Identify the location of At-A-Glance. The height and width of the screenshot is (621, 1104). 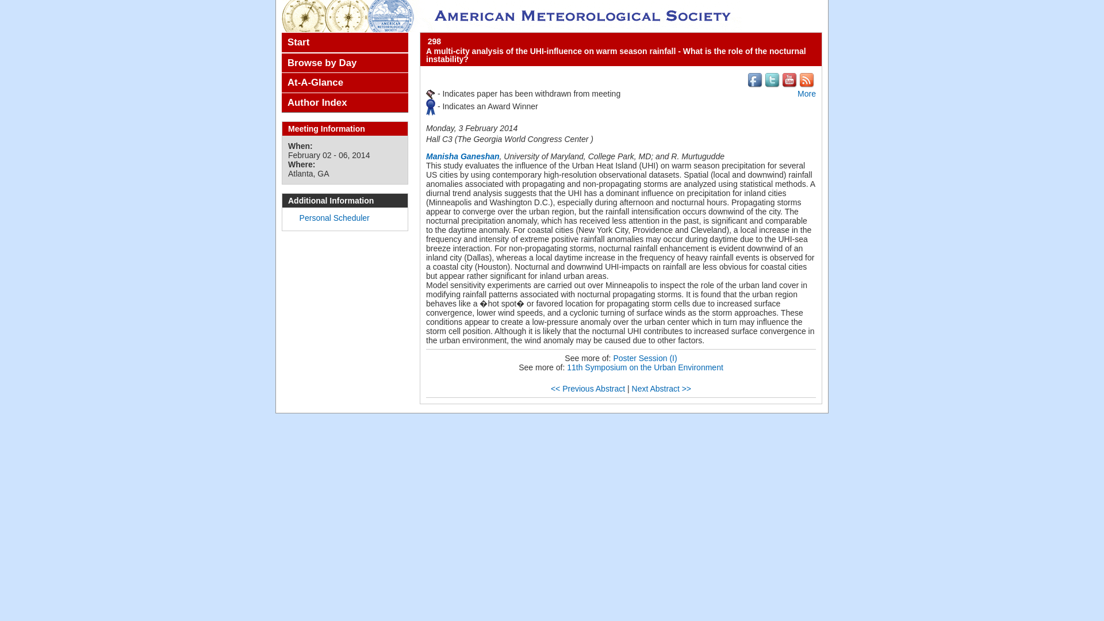
(345, 83).